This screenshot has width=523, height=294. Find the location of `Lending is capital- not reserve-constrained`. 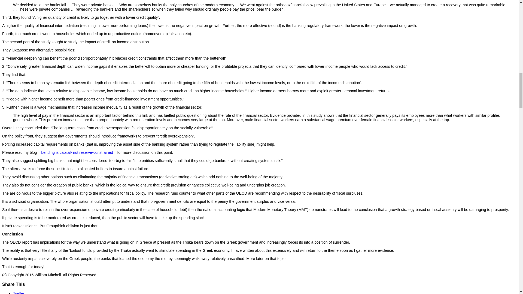

Lending is capital- not reserve-constrained is located at coordinates (77, 152).